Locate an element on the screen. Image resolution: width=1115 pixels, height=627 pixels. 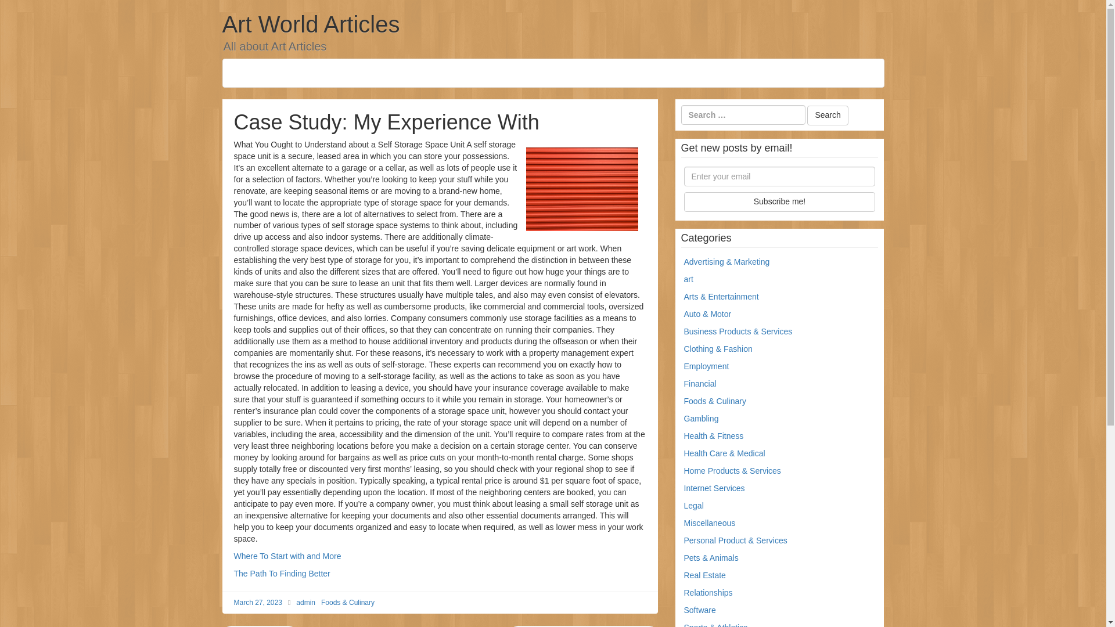
Search is located at coordinates (827, 116).